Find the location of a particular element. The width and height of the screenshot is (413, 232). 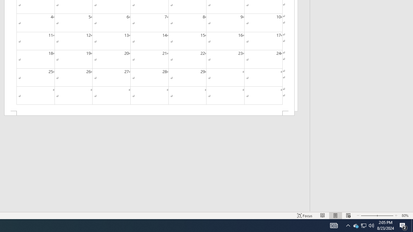

Action Center, 2 new notifications is located at coordinates (412, 226).